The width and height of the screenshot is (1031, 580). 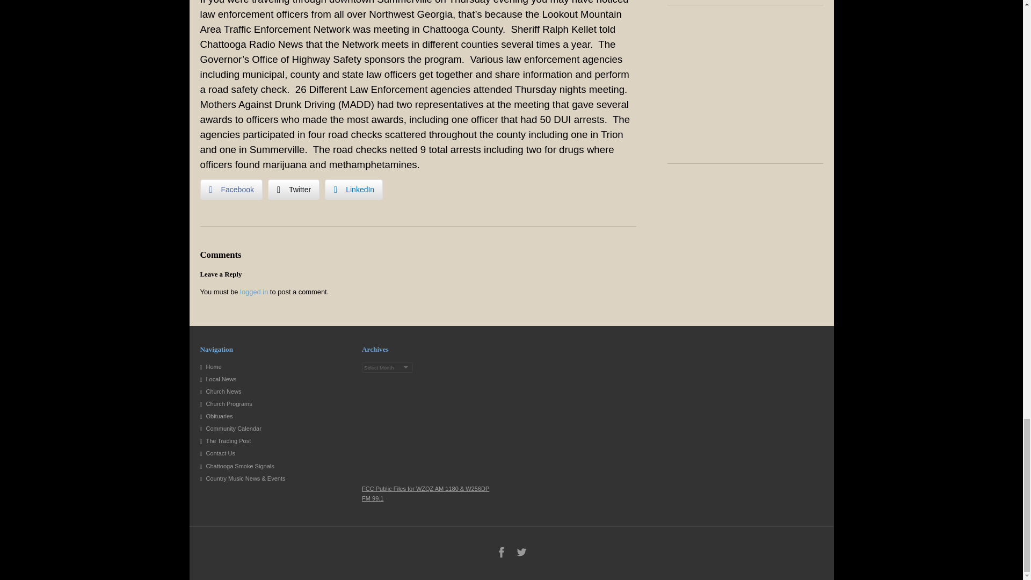 I want to click on logged in, so click(x=254, y=291).